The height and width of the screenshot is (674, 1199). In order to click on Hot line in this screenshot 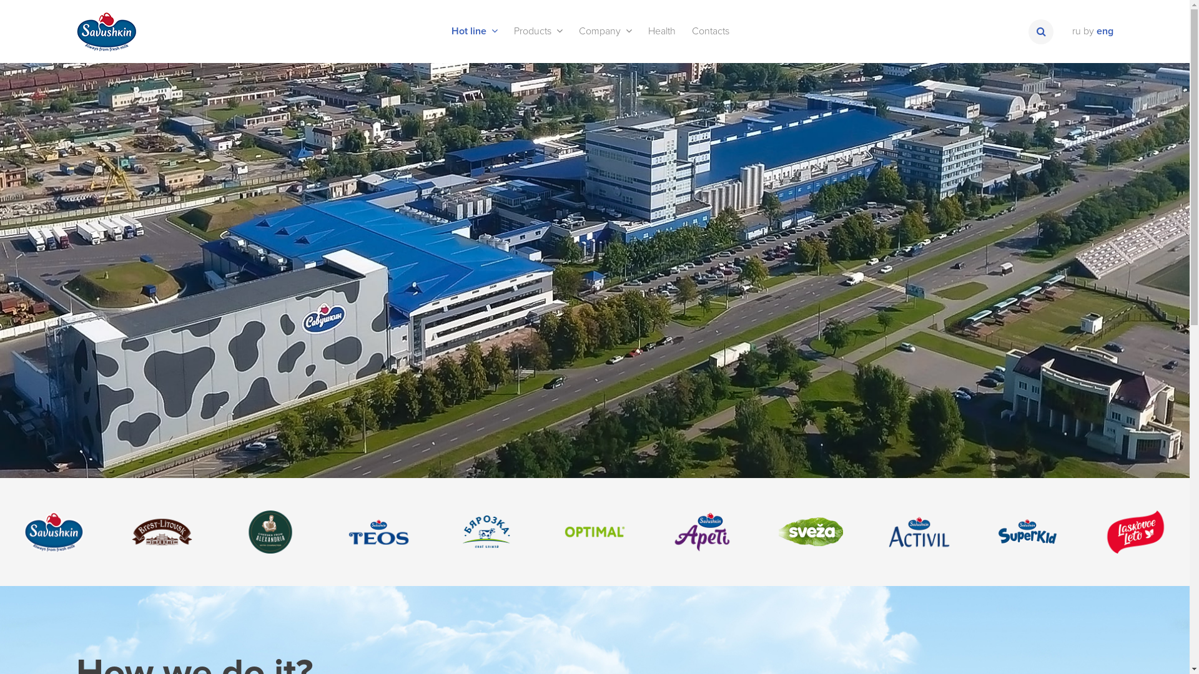, I will do `click(475, 31)`.